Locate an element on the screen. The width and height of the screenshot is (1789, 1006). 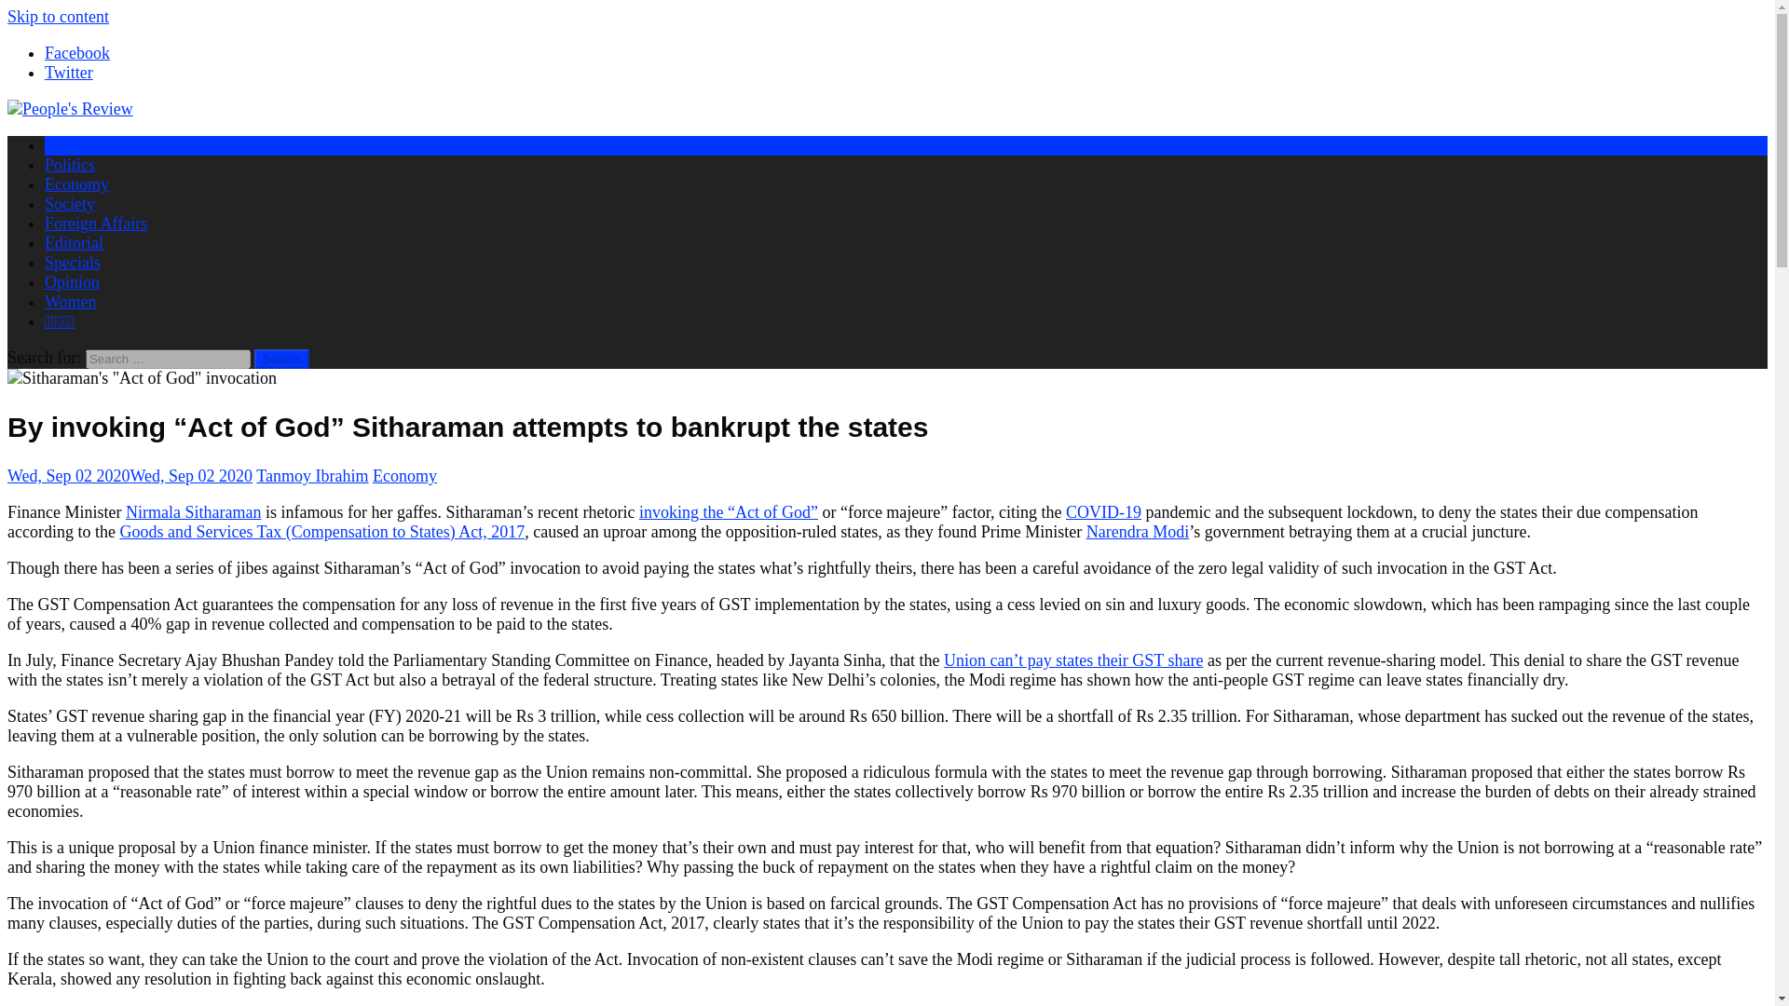
People's Review is located at coordinates (69, 108).